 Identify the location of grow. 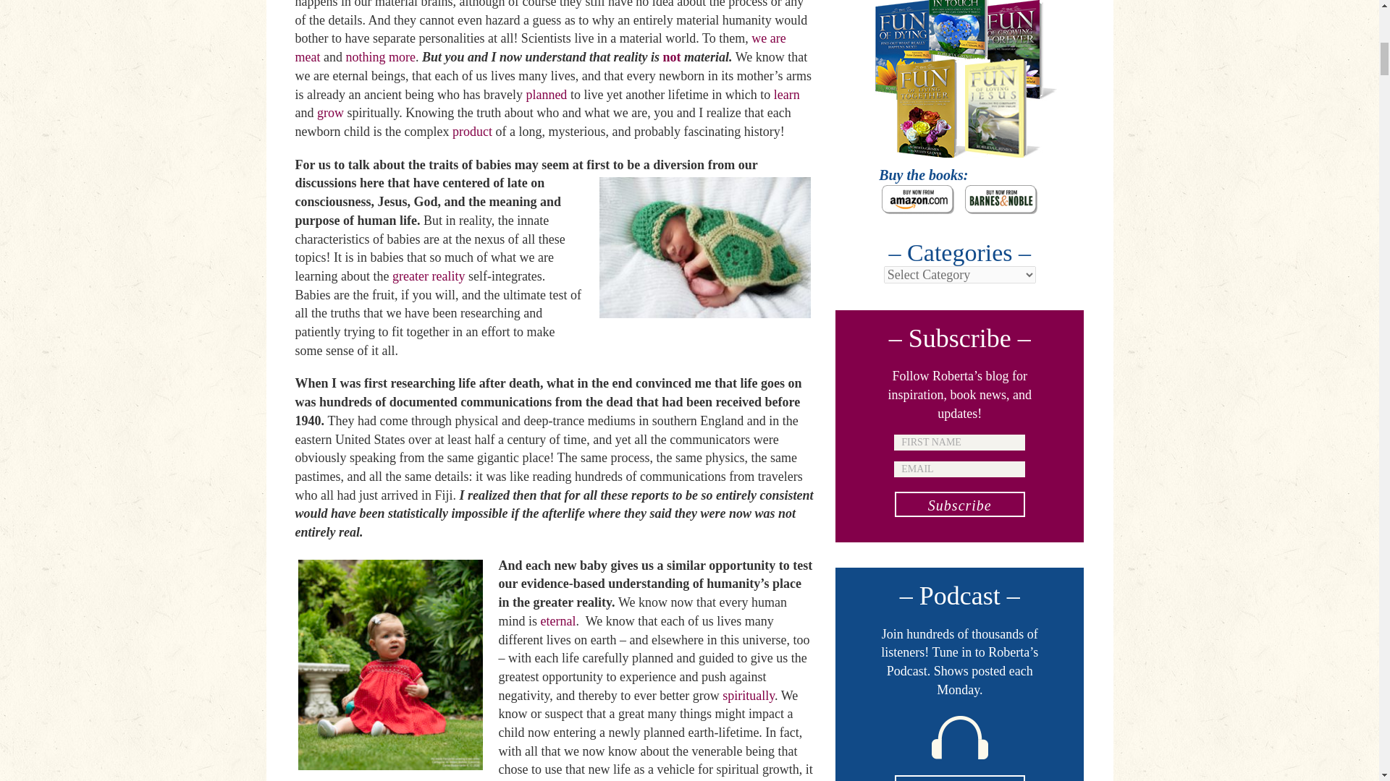
(330, 113).